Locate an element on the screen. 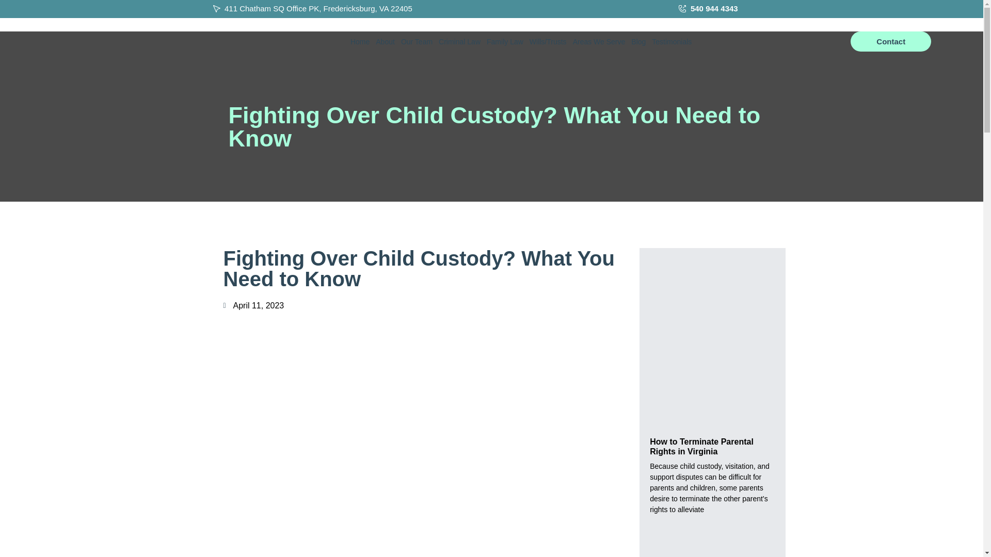 Image resolution: width=991 pixels, height=557 pixels. Family Law is located at coordinates (505, 41).